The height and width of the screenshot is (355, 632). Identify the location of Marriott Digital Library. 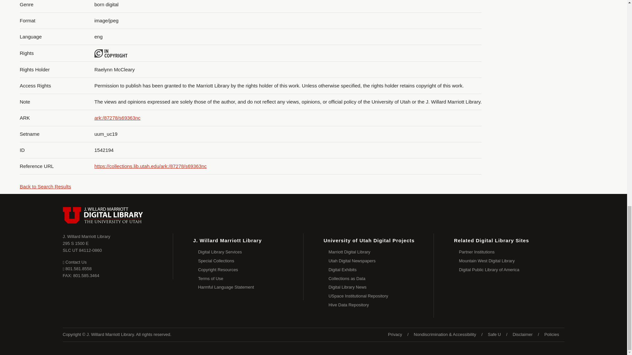
(381, 252).